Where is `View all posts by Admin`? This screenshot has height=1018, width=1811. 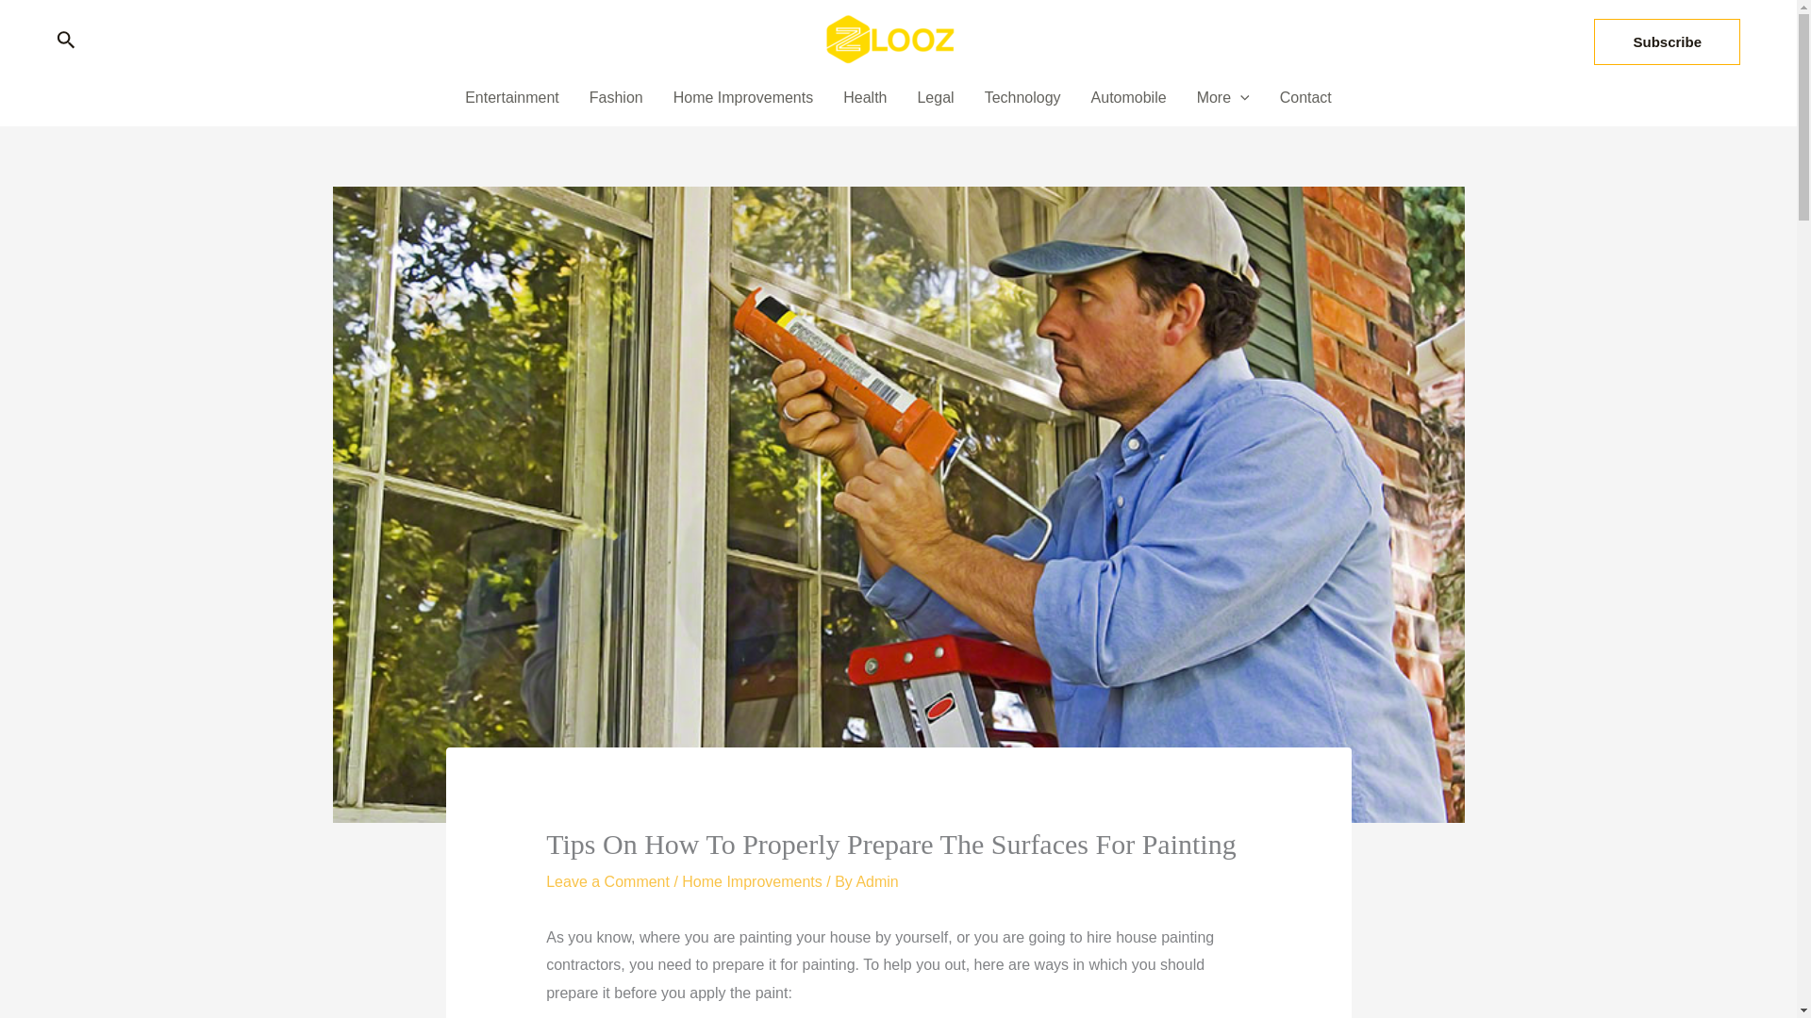
View all posts by Admin is located at coordinates (876, 880).